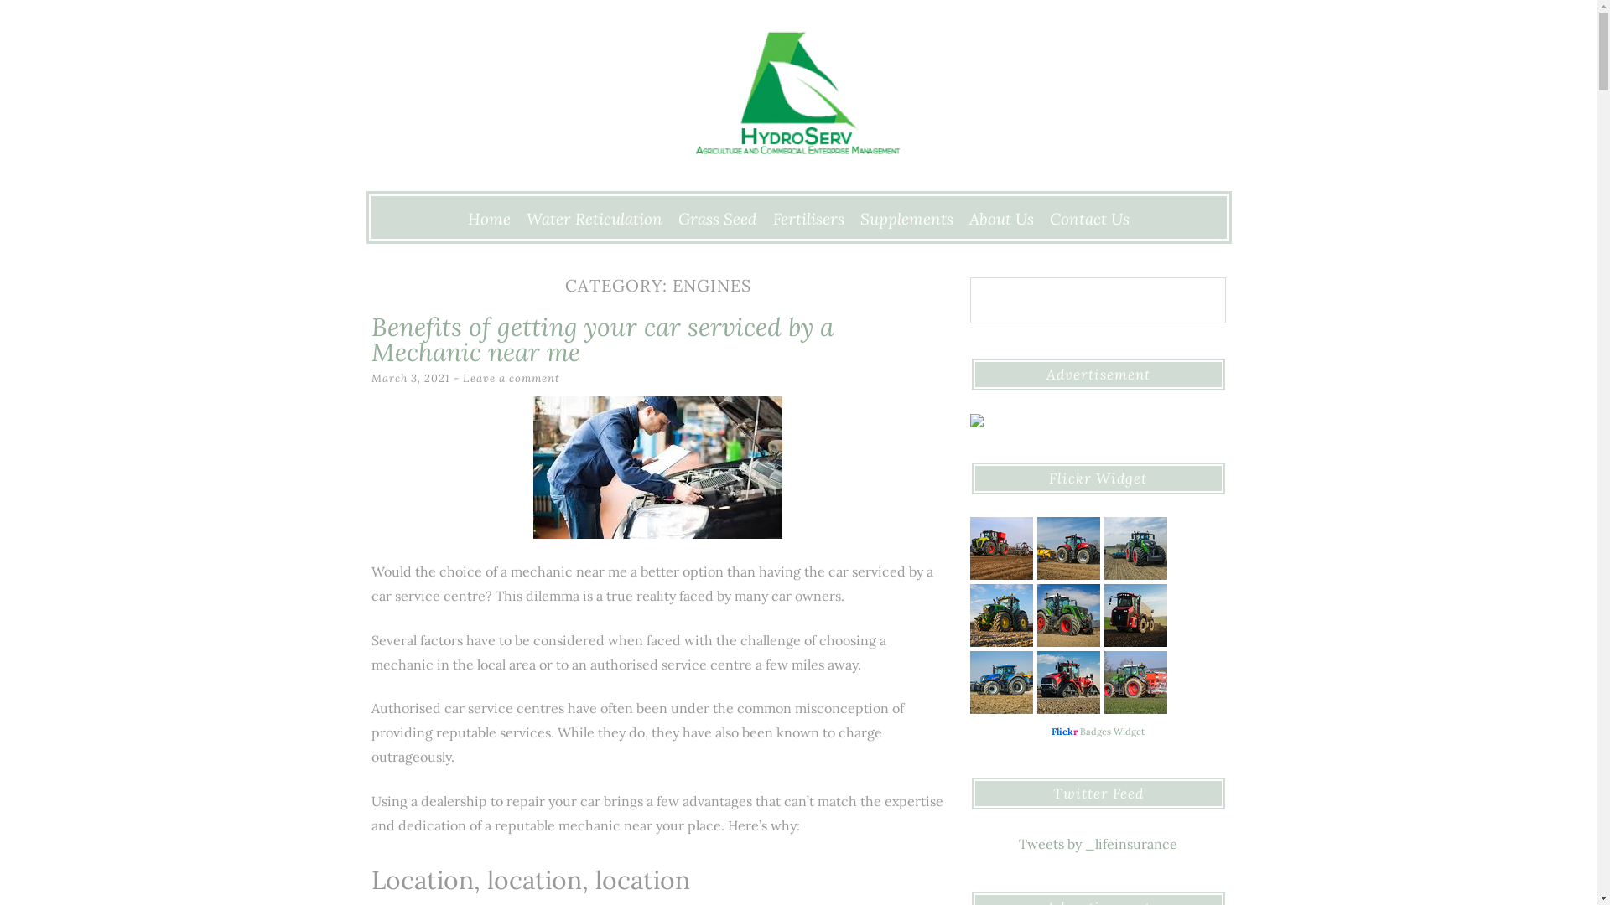  What do you see at coordinates (35, 15) in the screenshot?
I see `Search` at bounding box center [35, 15].